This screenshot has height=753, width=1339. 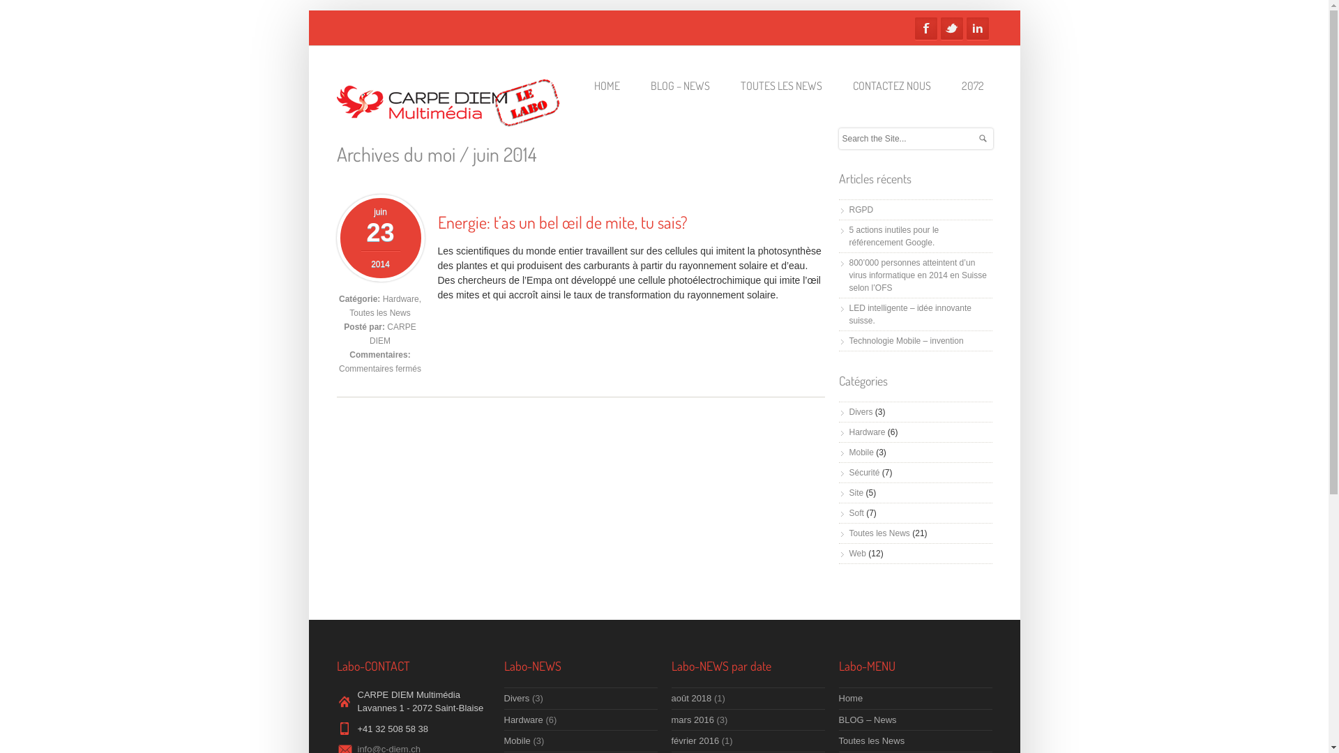 What do you see at coordinates (858, 554) in the screenshot?
I see `Web` at bounding box center [858, 554].